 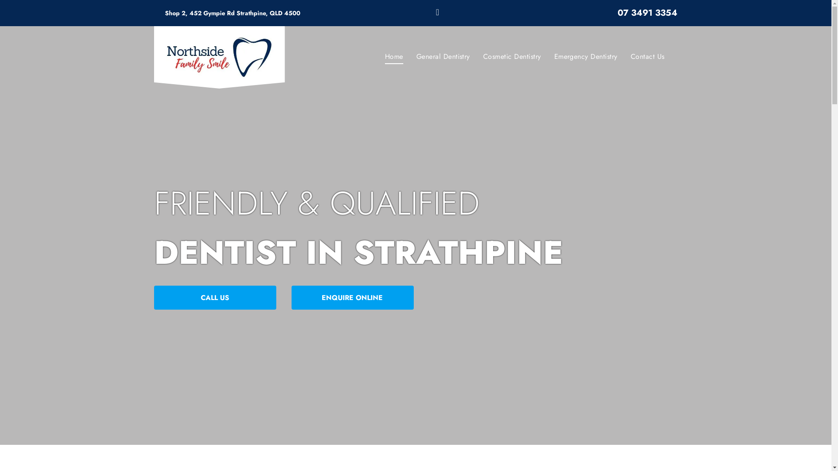 What do you see at coordinates (443, 57) in the screenshot?
I see `General Dentistry` at bounding box center [443, 57].